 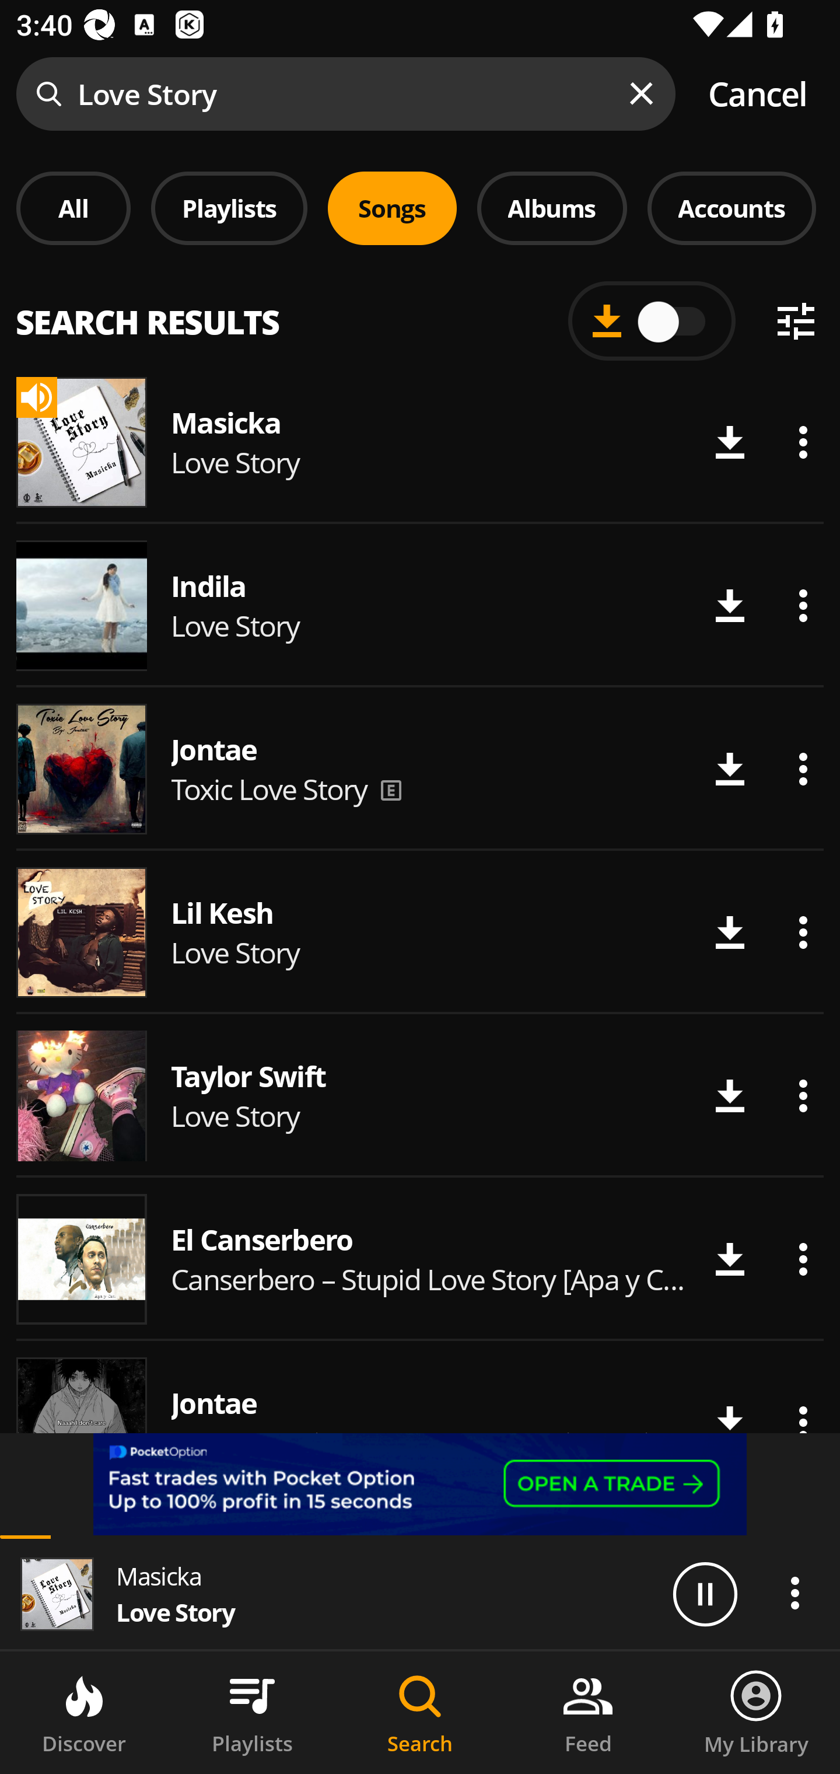 I want to click on All Country Afrosounds Pop Caribbean, so click(x=420, y=312).